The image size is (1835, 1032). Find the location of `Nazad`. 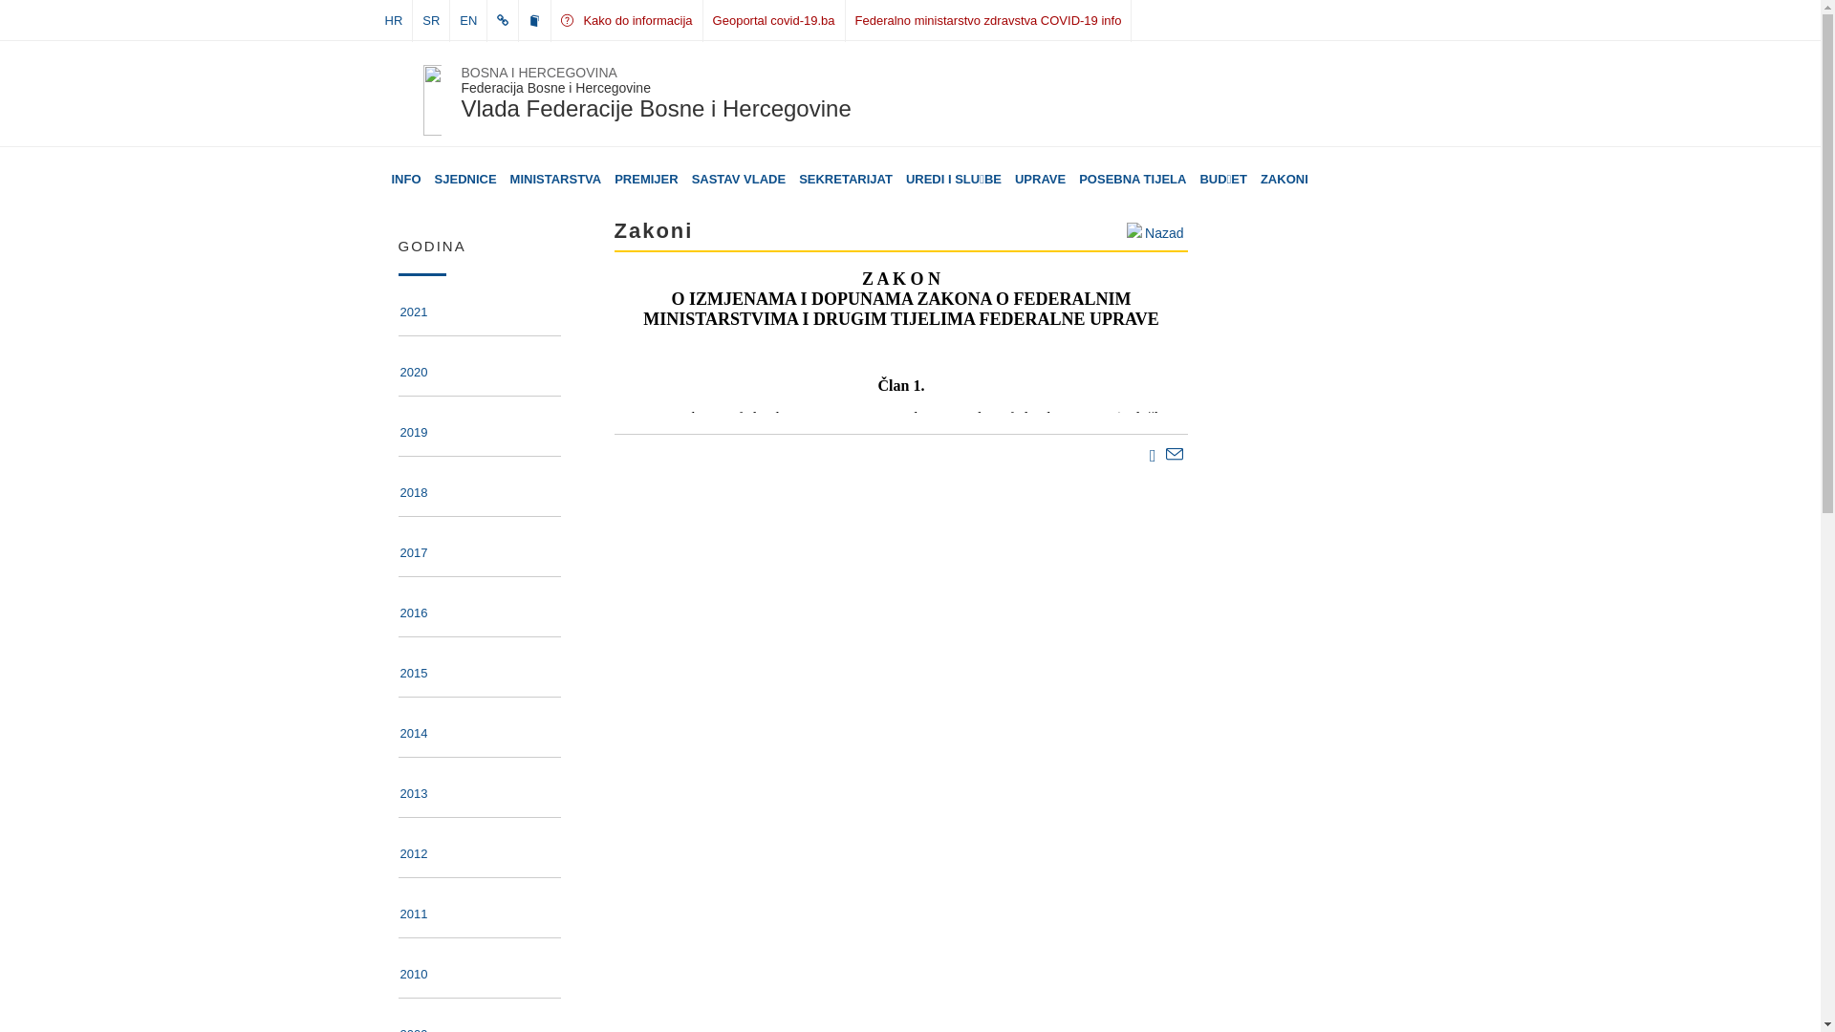

Nazad is located at coordinates (1154, 231).